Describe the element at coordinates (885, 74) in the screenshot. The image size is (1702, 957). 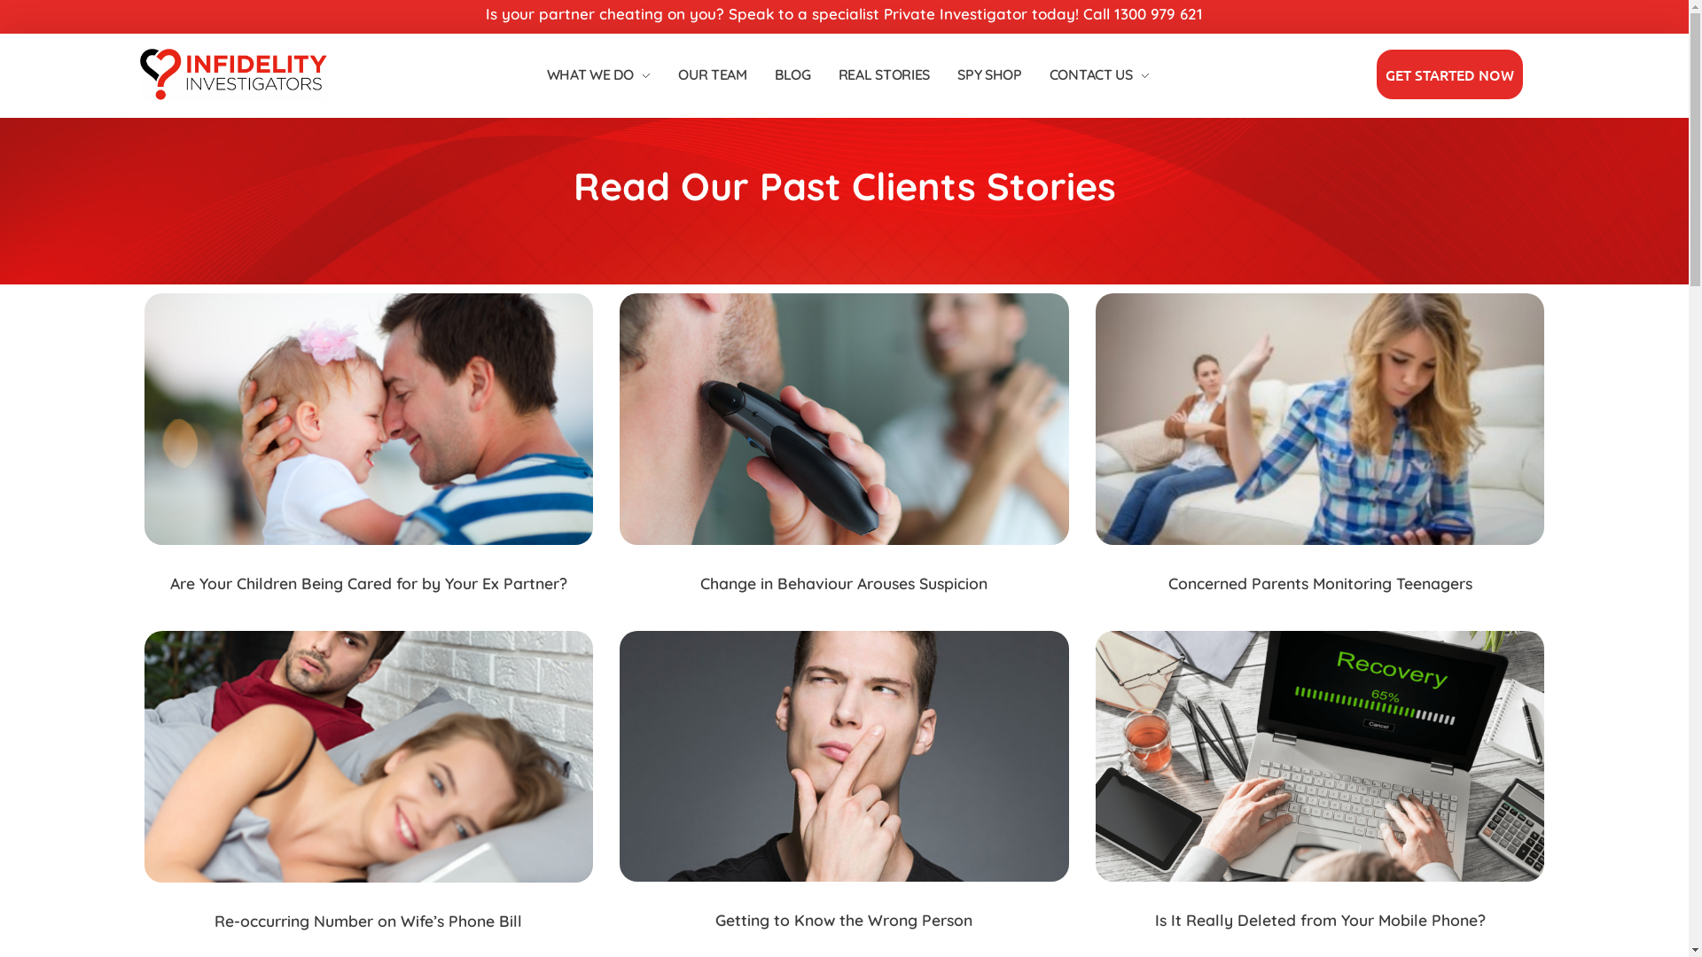
I see `REAL STORIES` at that location.